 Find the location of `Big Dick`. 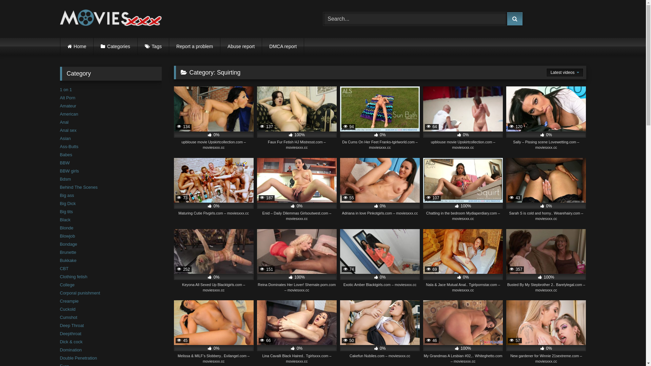

Big Dick is located at coordinates (68, 203).